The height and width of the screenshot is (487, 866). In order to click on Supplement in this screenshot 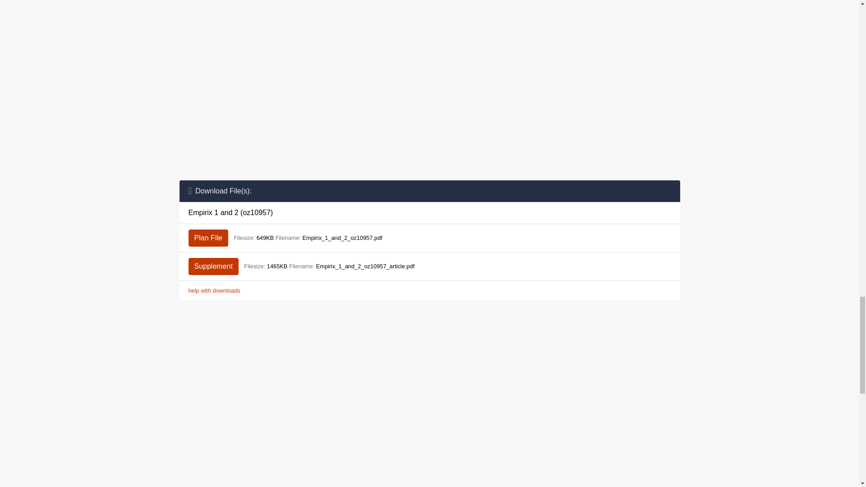, I will do `click(214, 266)`.